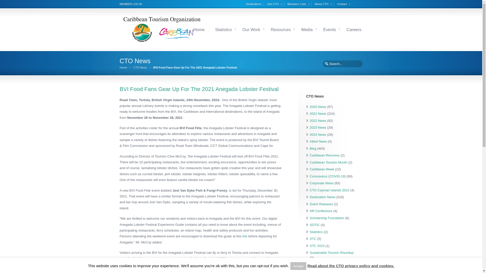 This screenshot has height=273, width=486. Describe the element at coordinates (131, 4) in the screenshot. I see `MEMBER LOG IN` at that location.